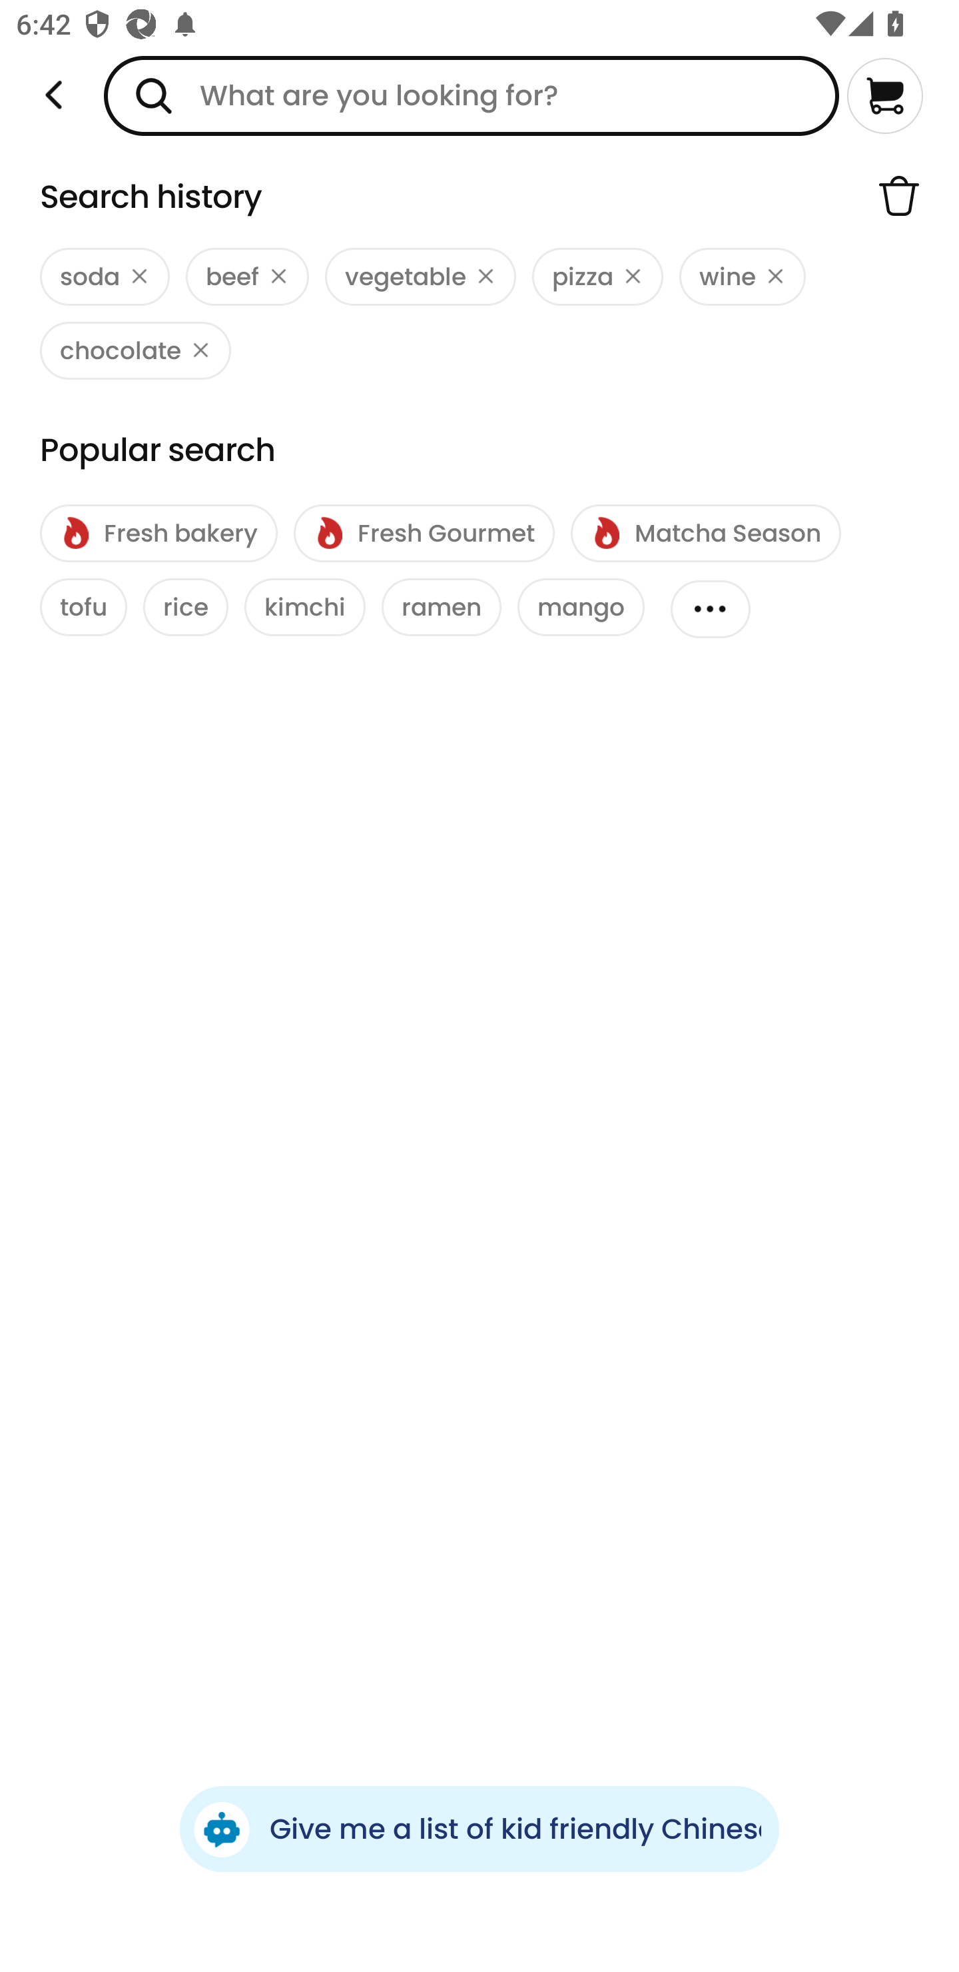  Describe the element at coordinates (185, 608) in the screenshot. I see `rice` at that location.